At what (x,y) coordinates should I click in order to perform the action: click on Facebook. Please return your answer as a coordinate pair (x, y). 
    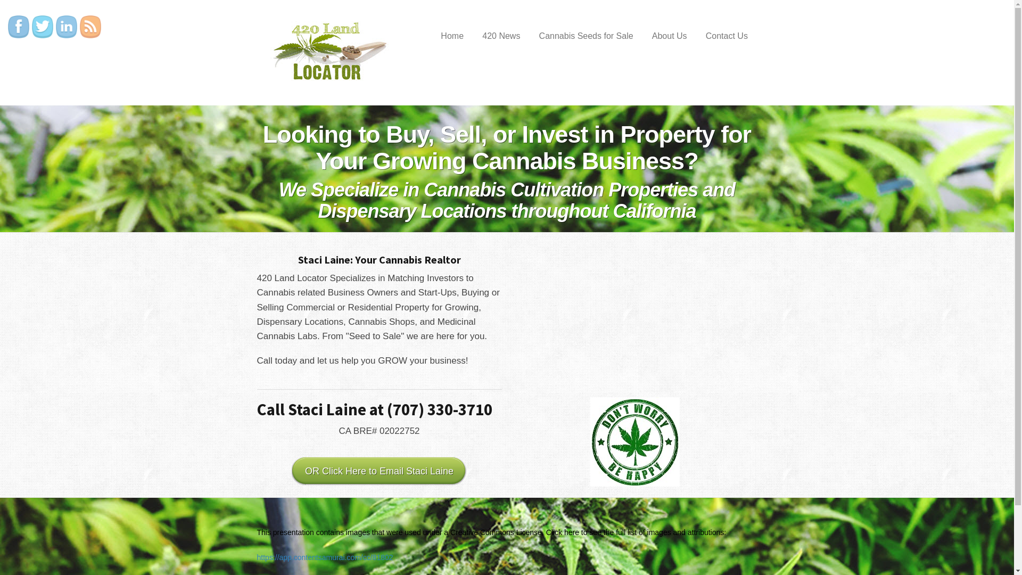
    Looking at the image, I should click on (19, 27).